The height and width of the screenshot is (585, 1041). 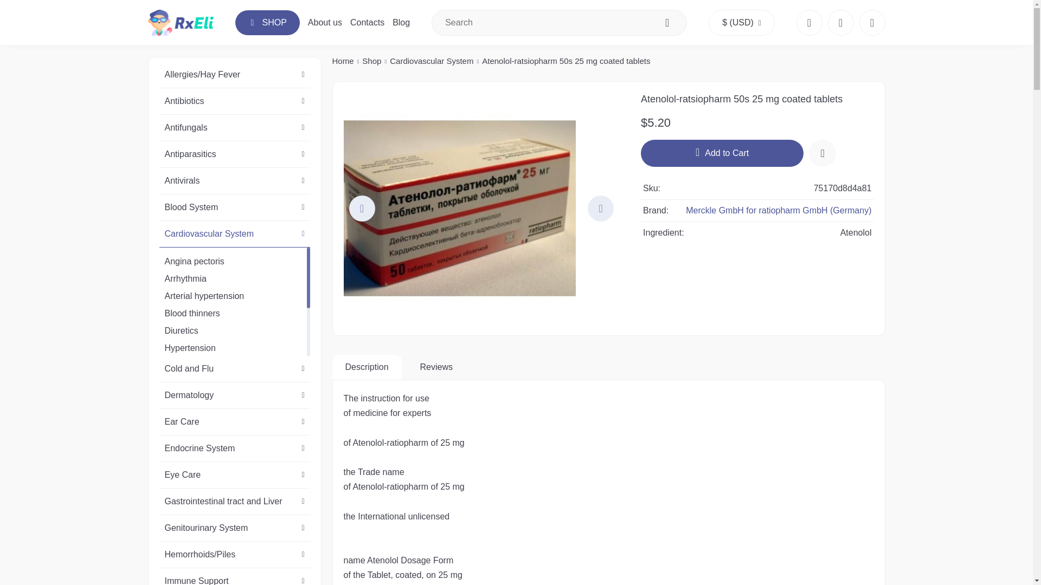 I want to click on About us, so click(x=325, y=22).